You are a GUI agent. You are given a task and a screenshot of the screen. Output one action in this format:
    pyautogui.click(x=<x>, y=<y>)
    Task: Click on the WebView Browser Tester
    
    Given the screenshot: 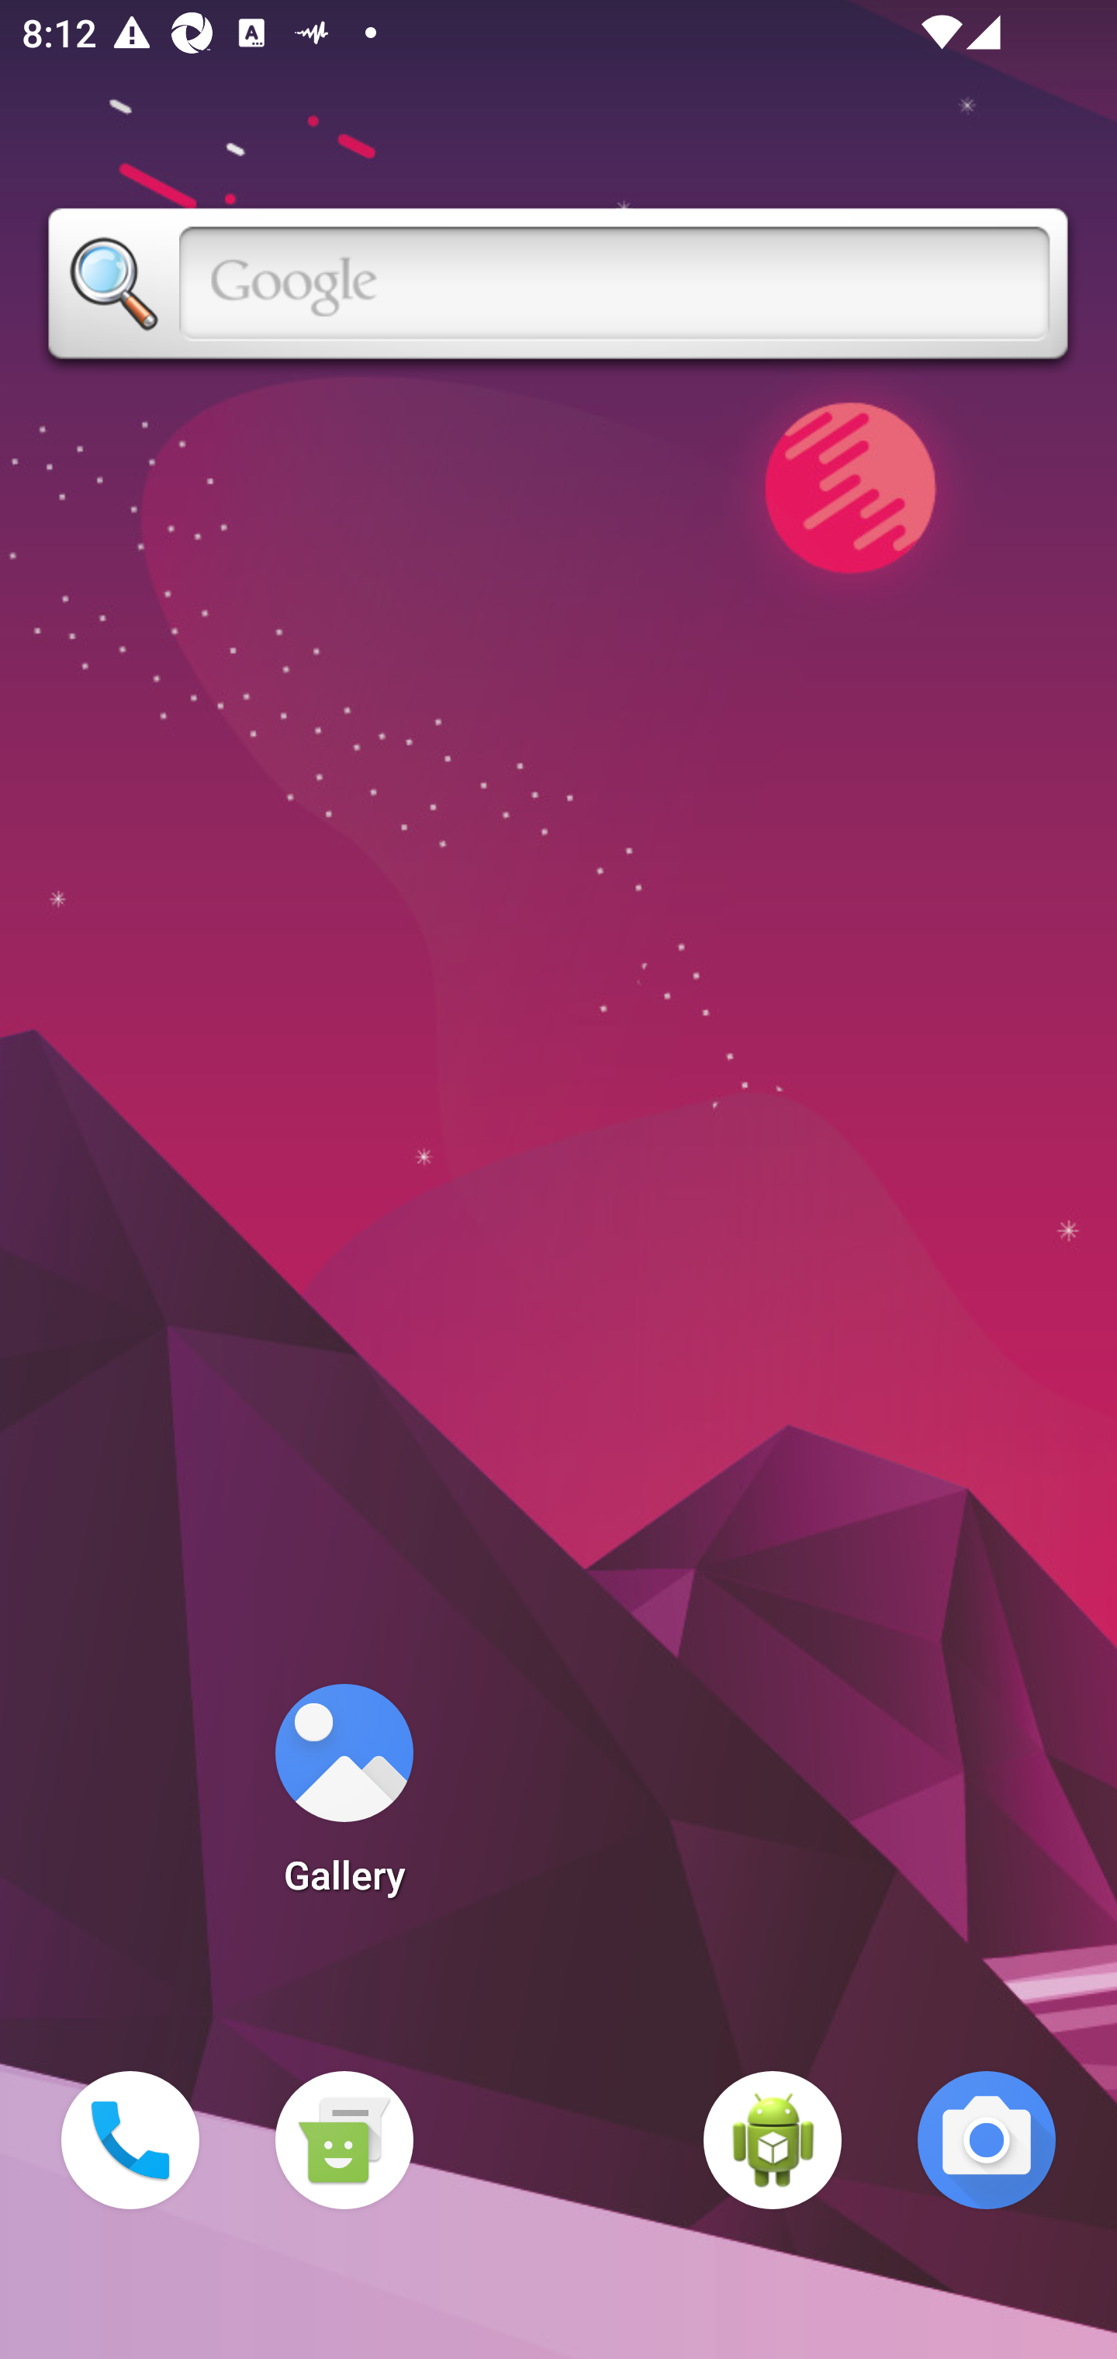 What is the action you would take?
    pyautogui.click(x=773, y=2140)
    